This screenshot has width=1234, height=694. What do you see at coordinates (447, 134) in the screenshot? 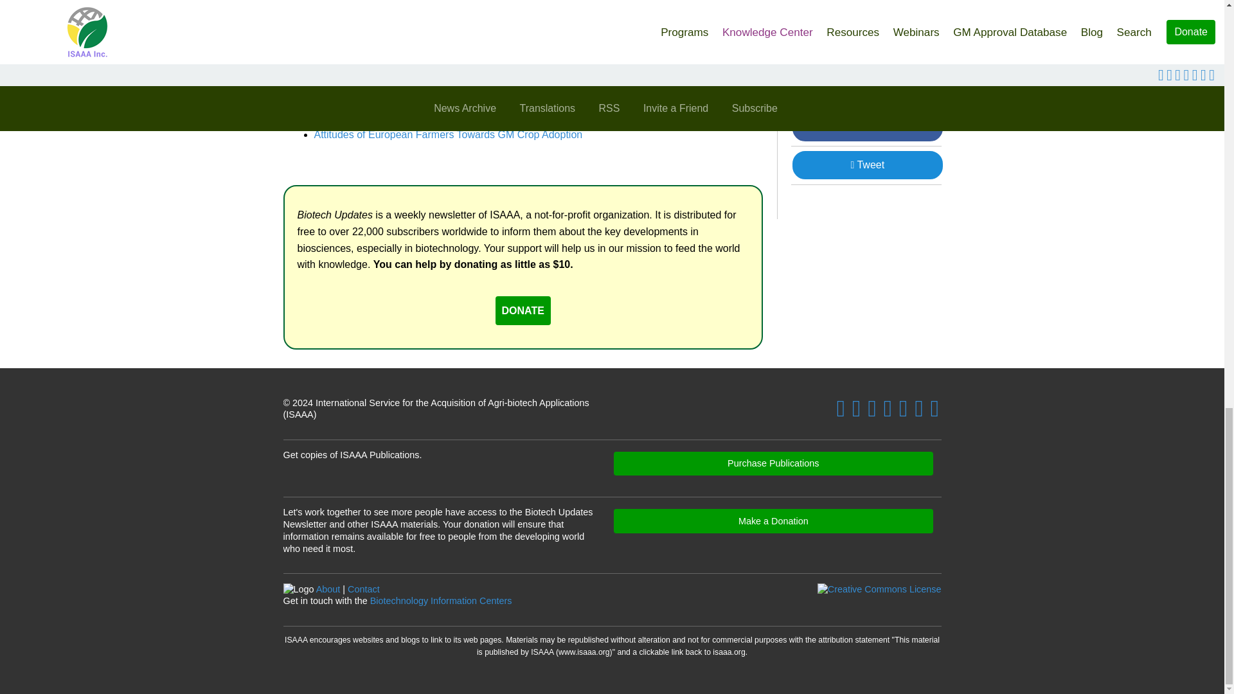
I see `Attitudes of European Farmers Towards GM Crop Adoption` at bounding box center [447, 134].